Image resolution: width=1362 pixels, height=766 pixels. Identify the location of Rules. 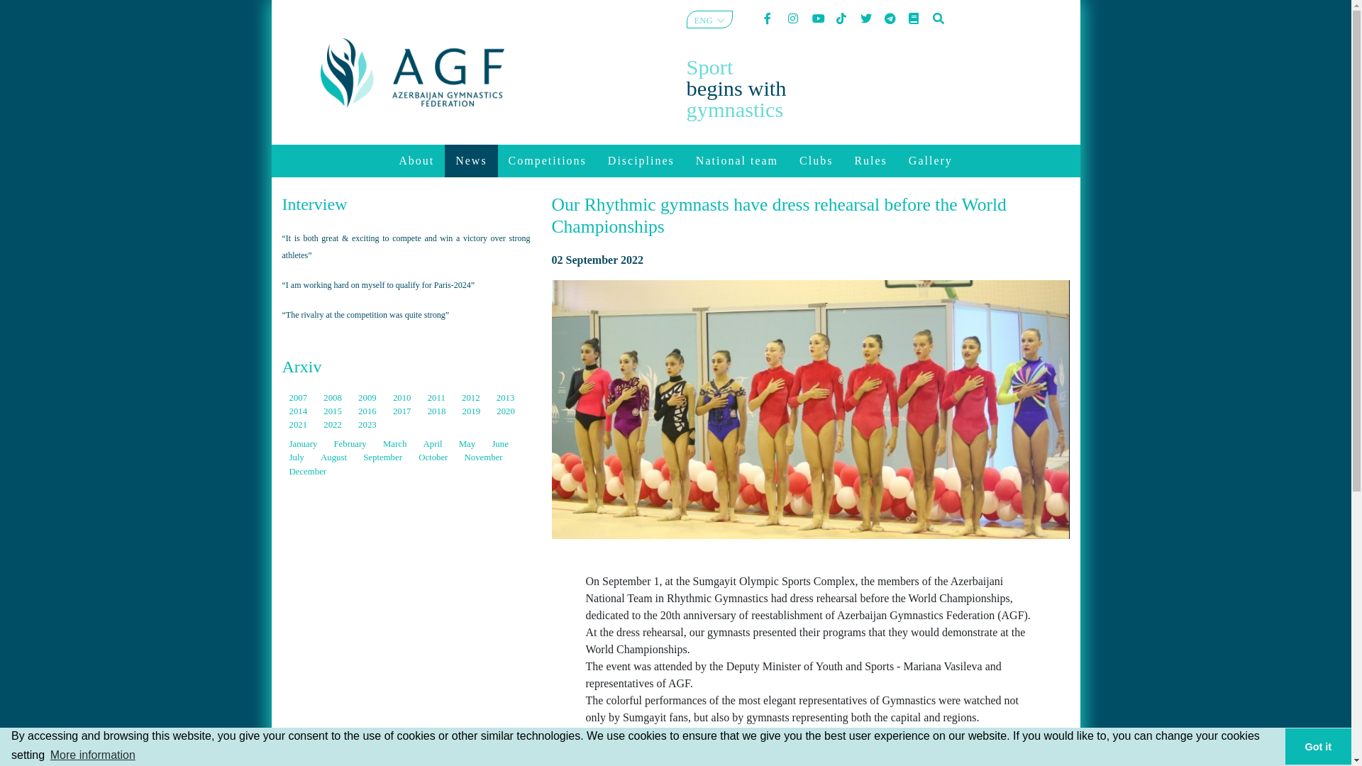
(870, 161).